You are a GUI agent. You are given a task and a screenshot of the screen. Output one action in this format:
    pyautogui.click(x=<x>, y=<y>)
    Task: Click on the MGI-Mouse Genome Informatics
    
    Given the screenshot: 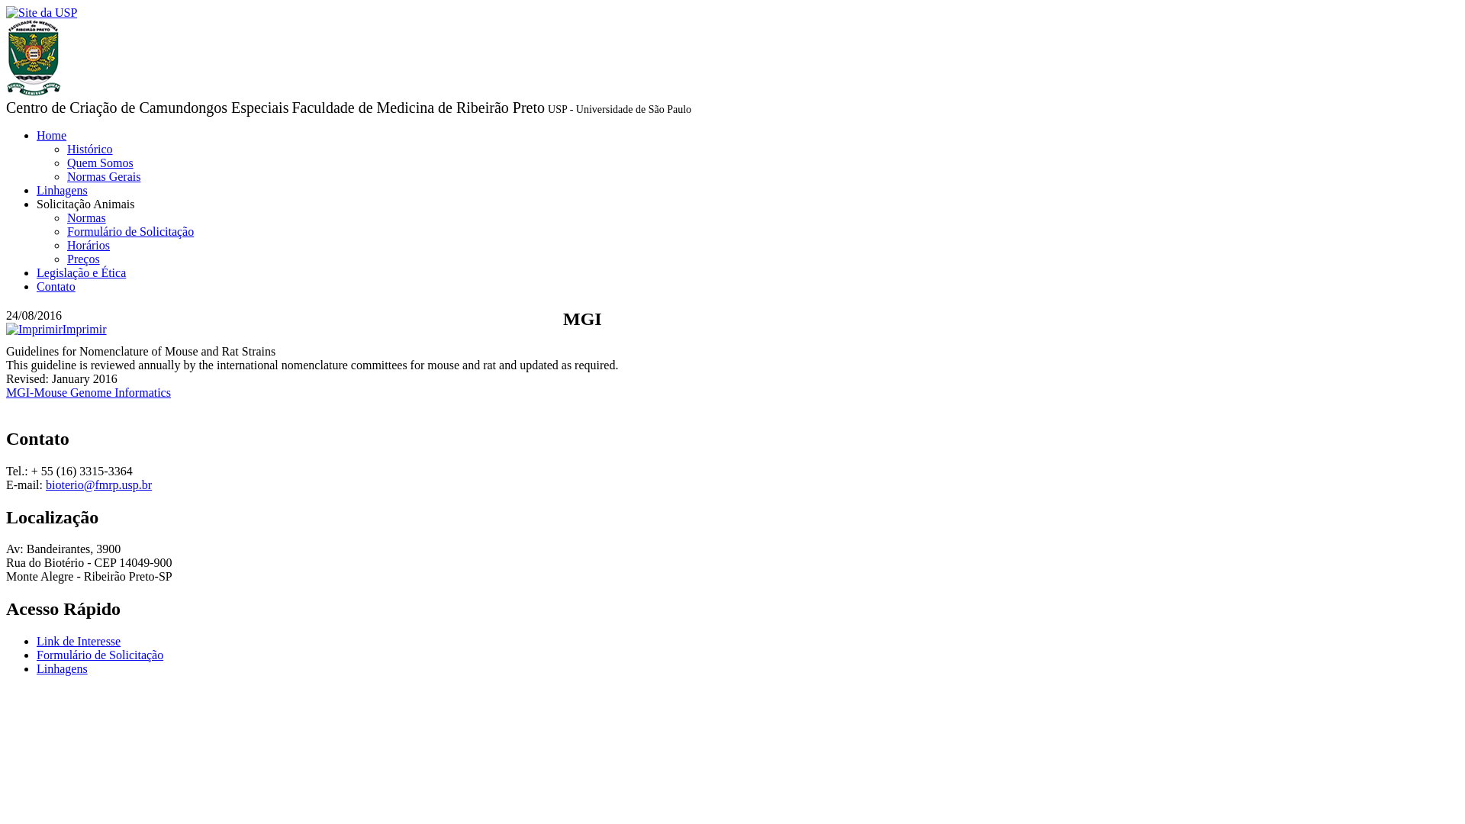 What is the action you would take?
    pyautogui.click(x=89, y=392)
    